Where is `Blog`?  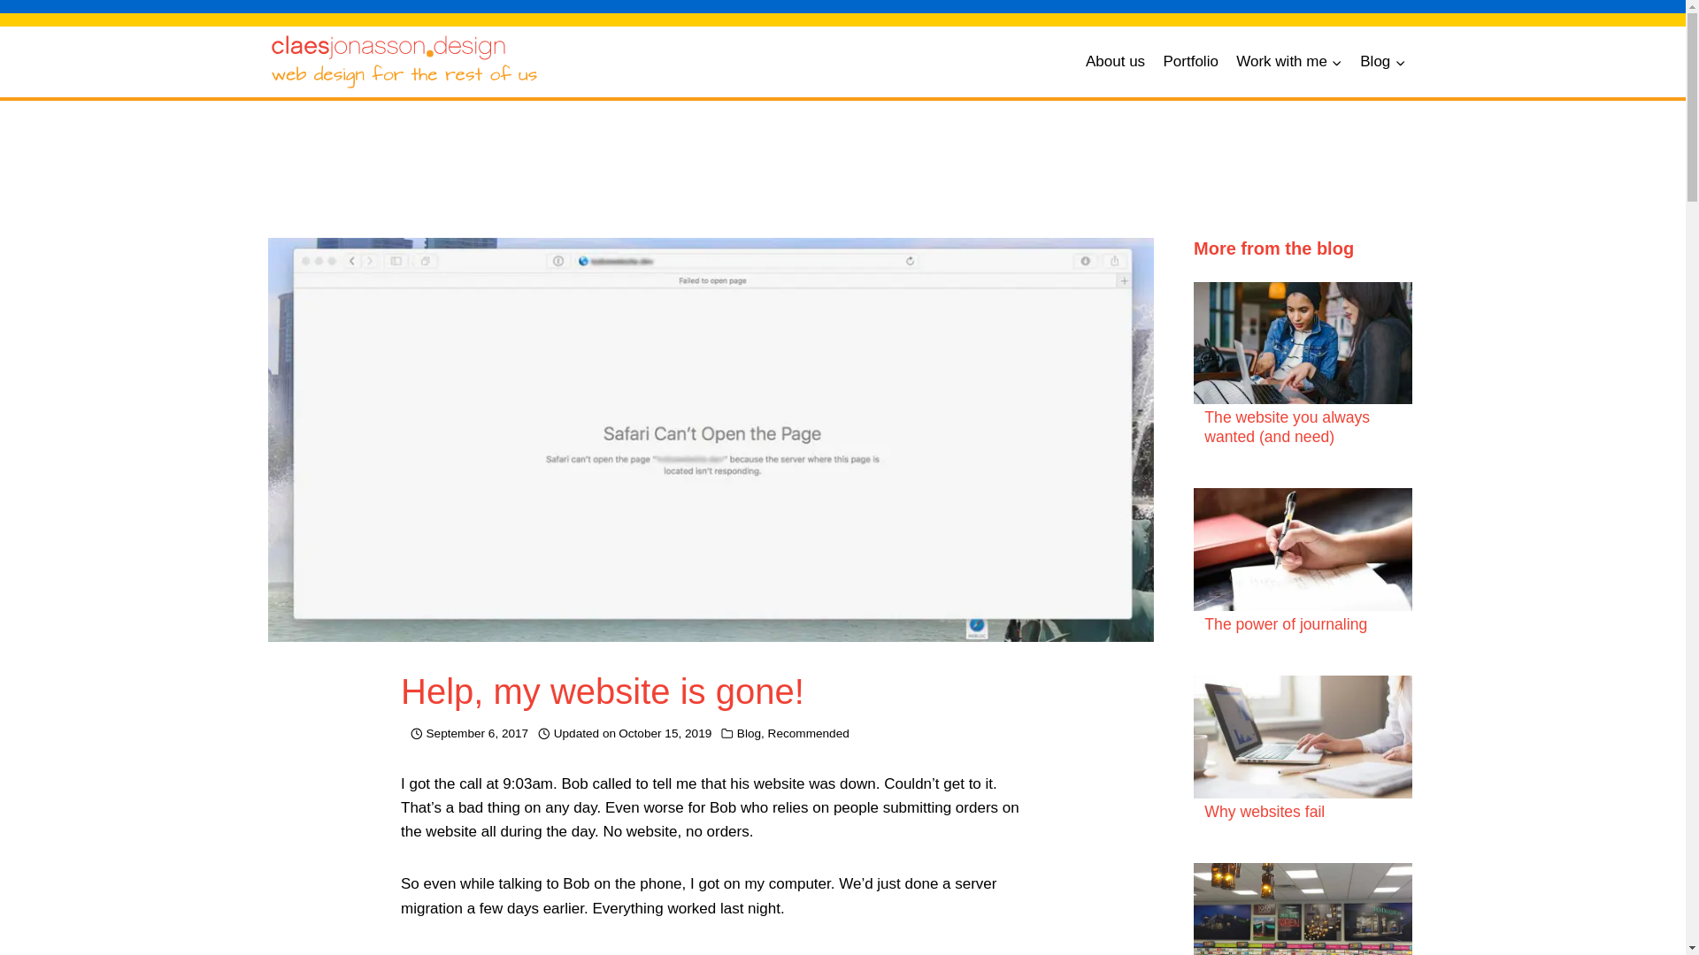
Blog is located at coordinates (749, 733).